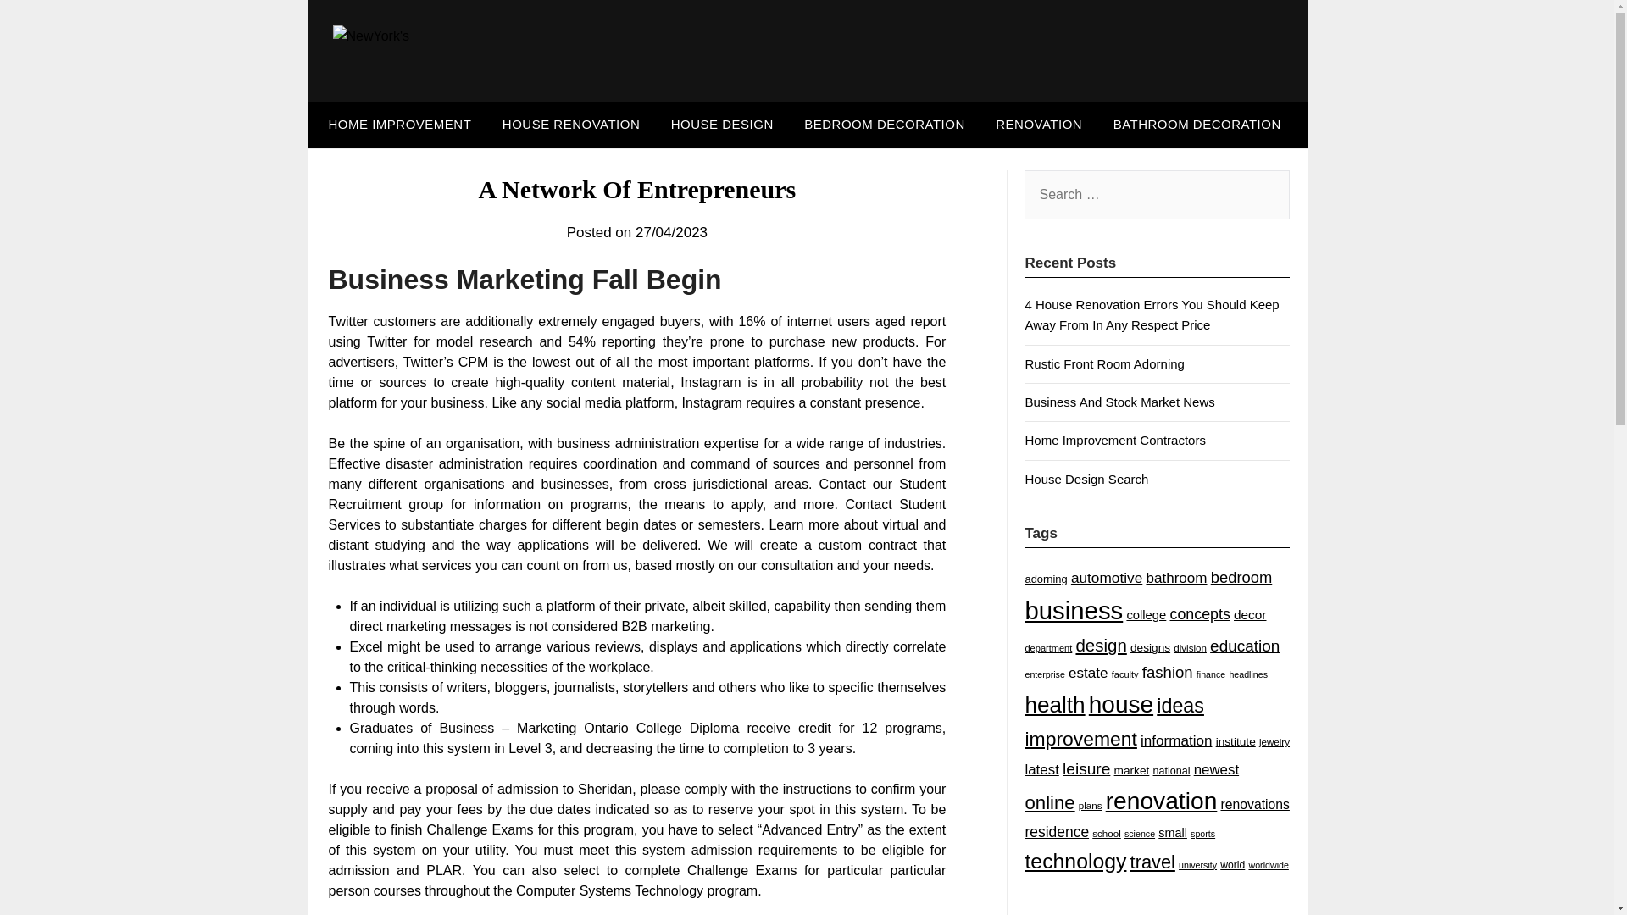  What do you see at coordinates (1080, 738) in the screenshot?
I see `improvement` at bounding box center [1080, 738].